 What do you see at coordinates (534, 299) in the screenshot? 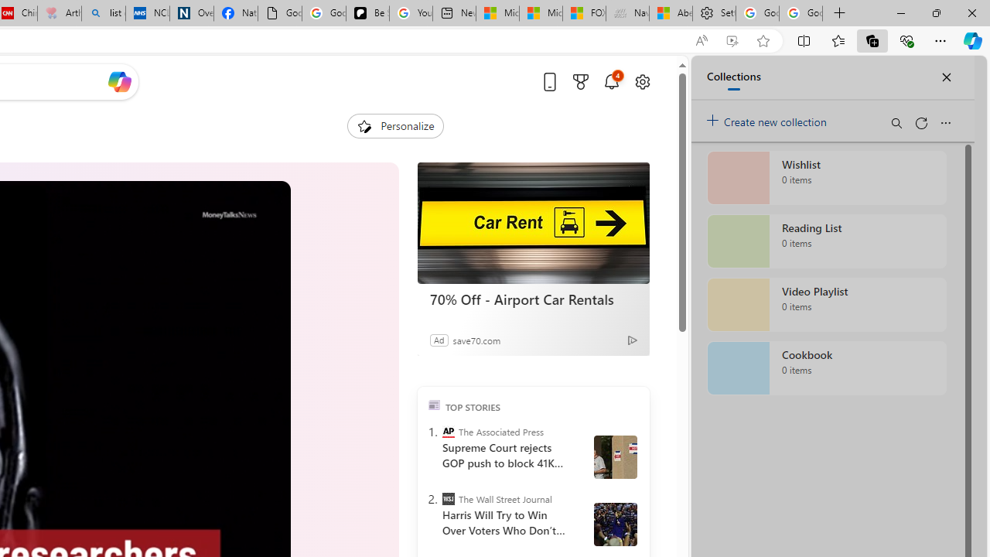
I see `70% Off - Airport Car Rentals` at bounding box center [534, 299].